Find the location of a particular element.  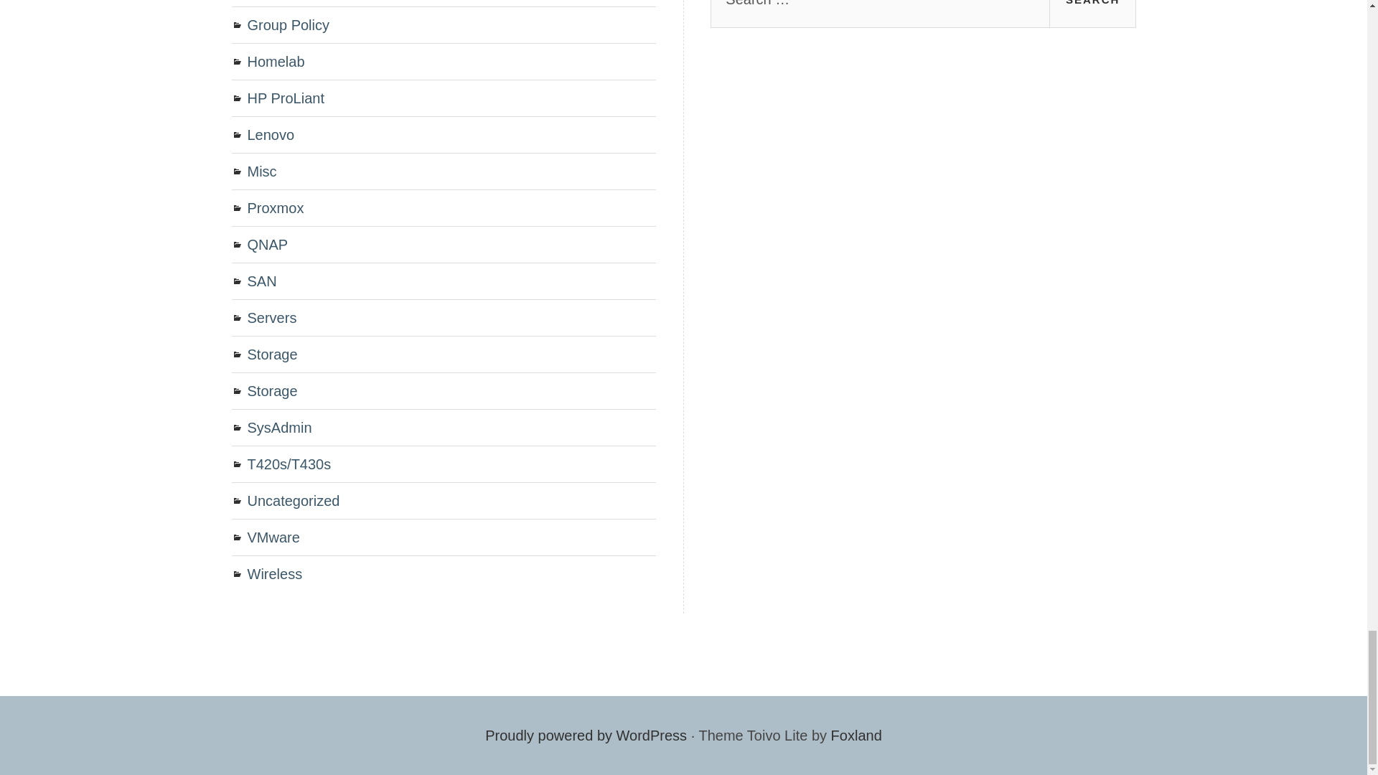

Search is located at coordinates (1092, 13).